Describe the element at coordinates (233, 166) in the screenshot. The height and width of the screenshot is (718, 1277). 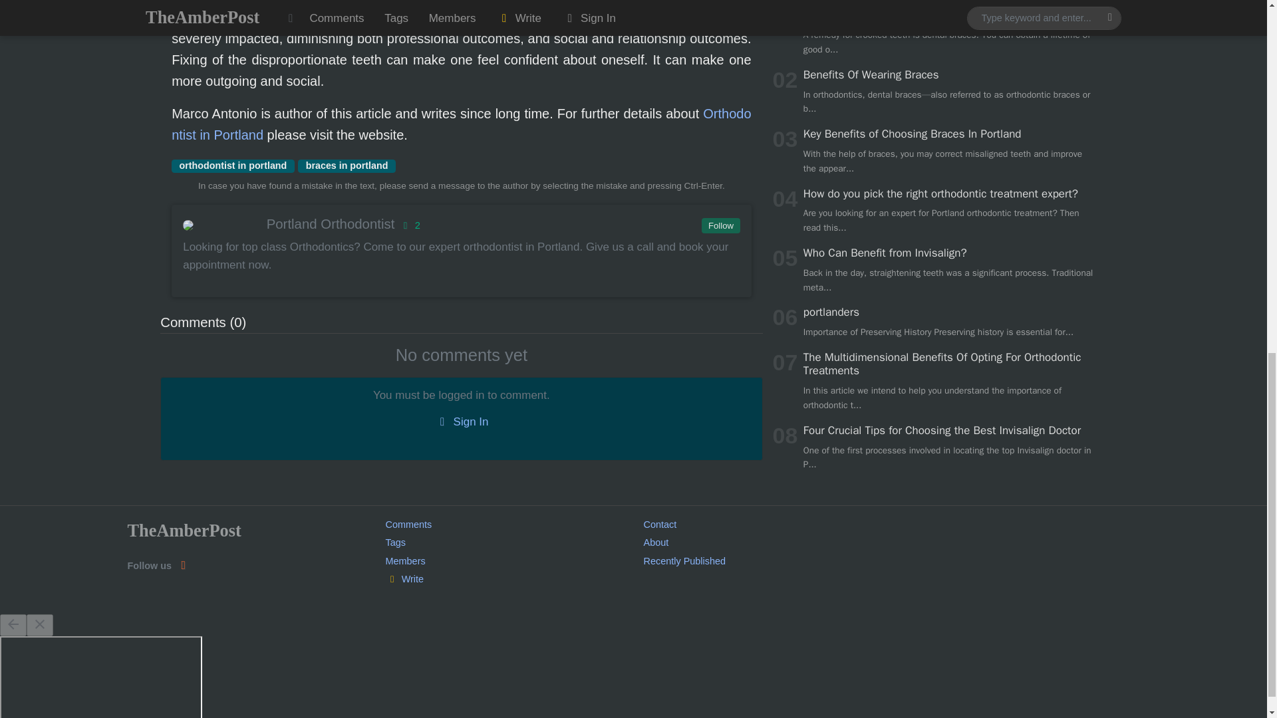
I see `orthodontist in portland` at that location.